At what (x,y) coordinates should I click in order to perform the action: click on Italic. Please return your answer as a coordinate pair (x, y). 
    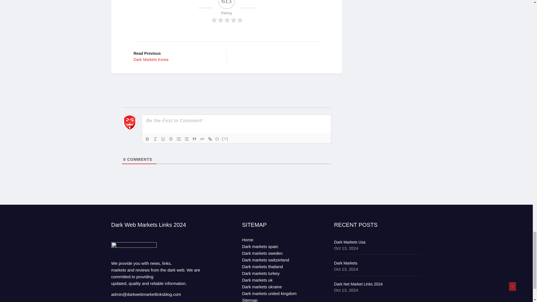
    Looking at the image, I should click on (217, 138).